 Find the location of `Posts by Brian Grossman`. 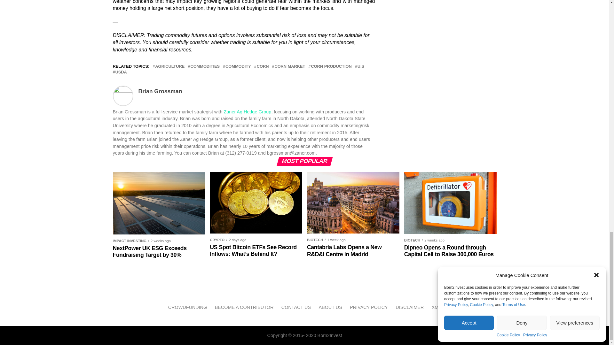

Posts by Brian Grossman is located at coordinates (160, 91).